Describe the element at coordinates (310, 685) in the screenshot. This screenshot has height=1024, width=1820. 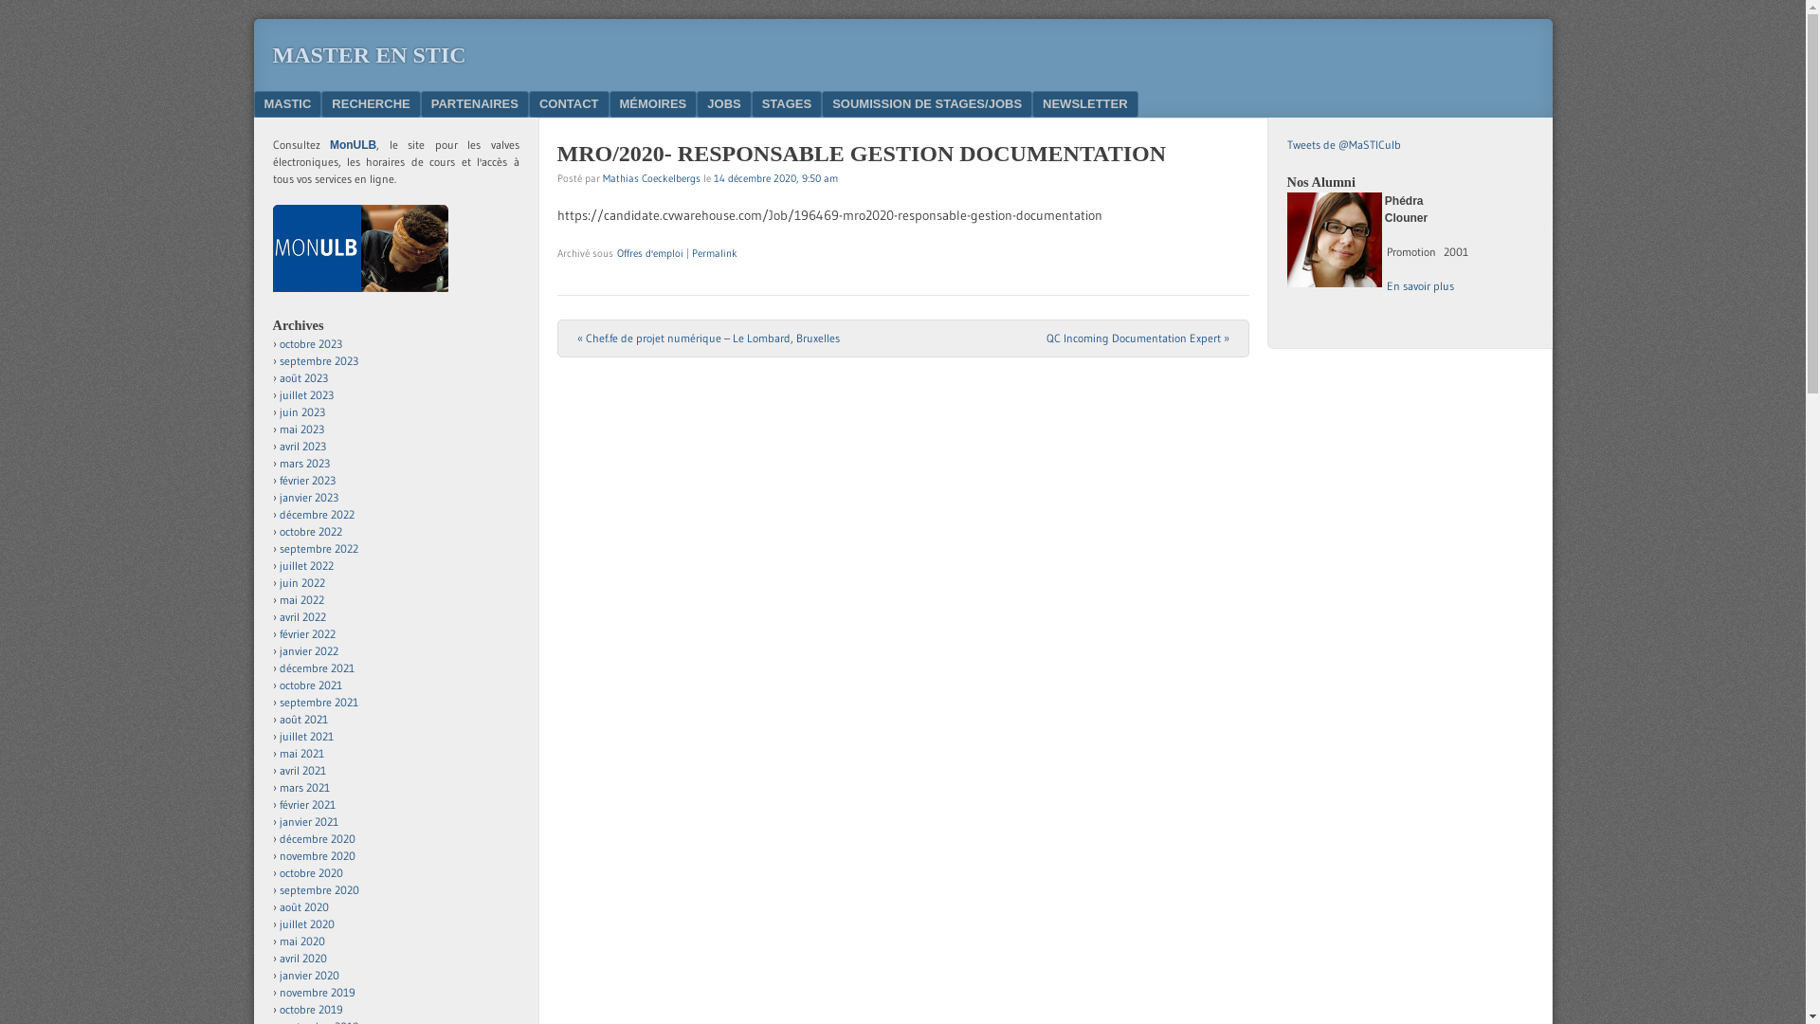
I see `octobre 2021` at that location.